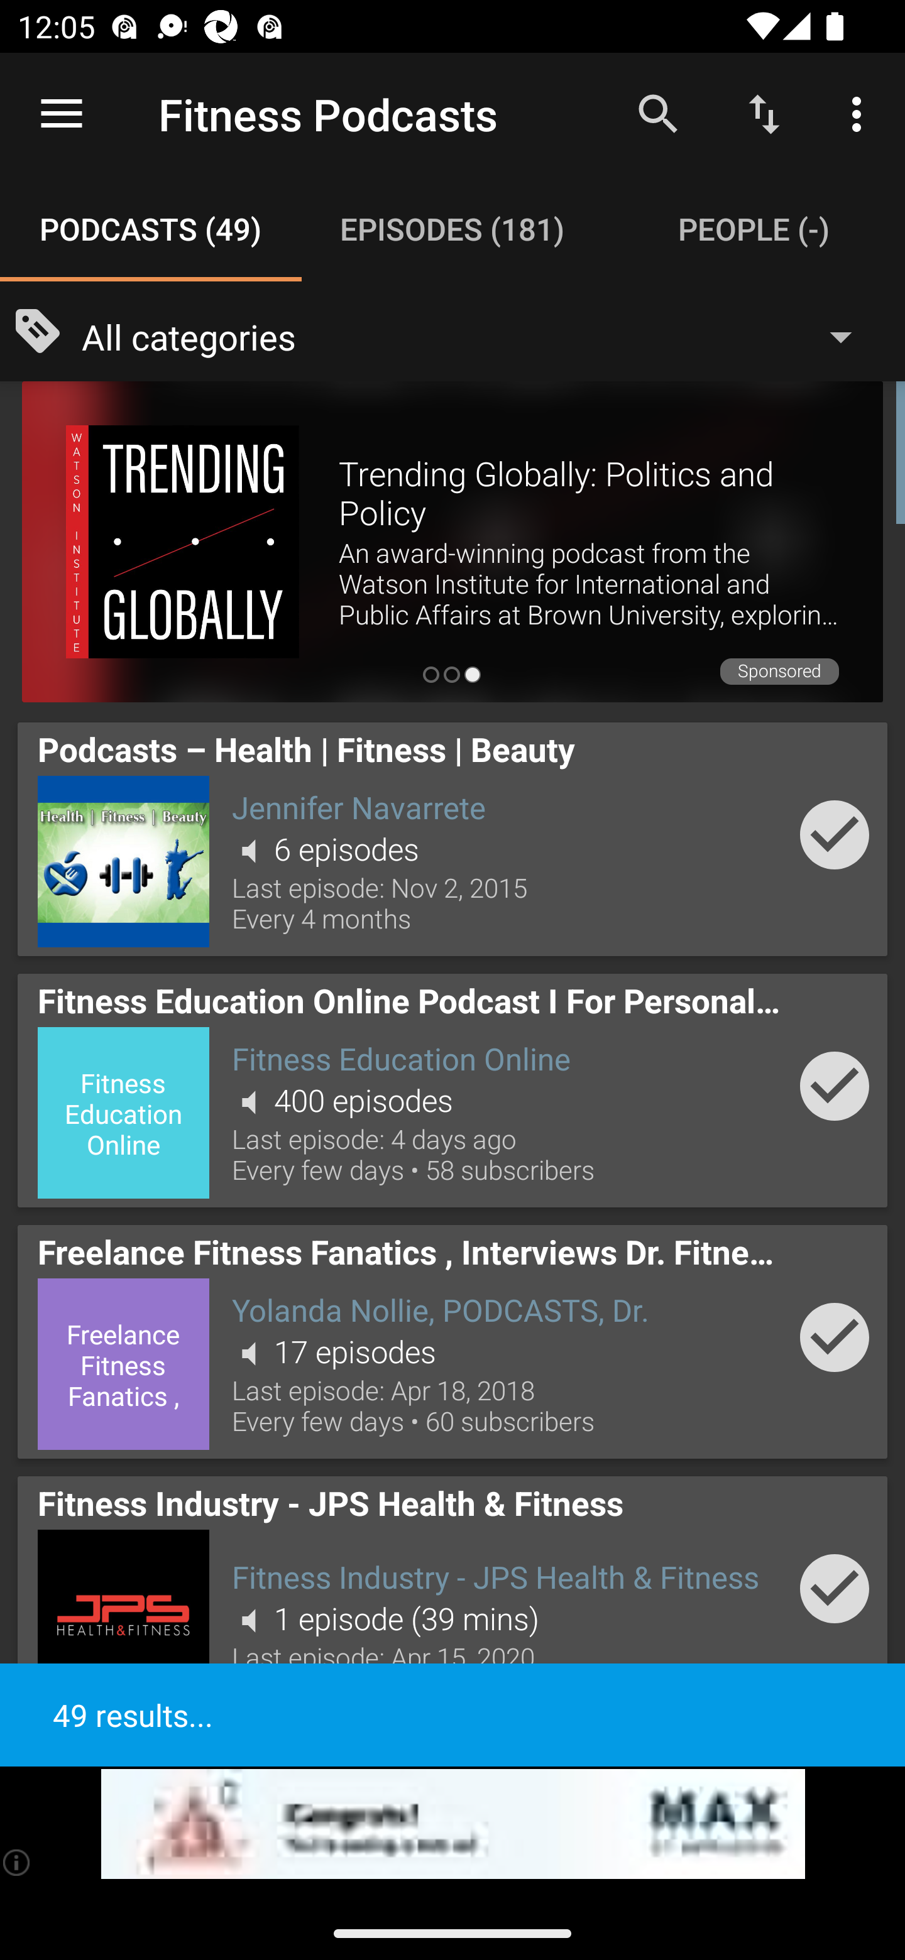  Describe the element at coordinates (452, 1824) in the screenshot. I see `app-monetization` at that location.